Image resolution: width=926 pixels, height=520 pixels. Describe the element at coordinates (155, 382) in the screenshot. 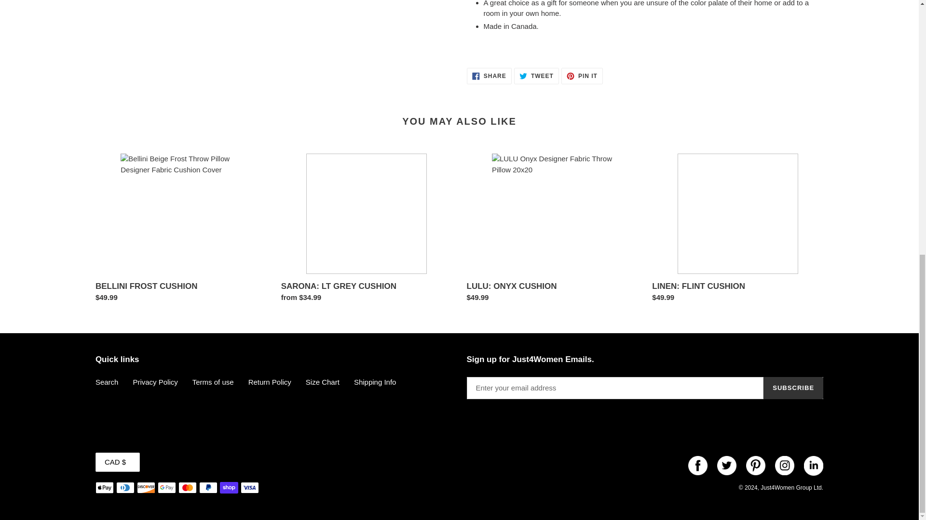

I see `BELLINI FROST CUSHION` at that location.